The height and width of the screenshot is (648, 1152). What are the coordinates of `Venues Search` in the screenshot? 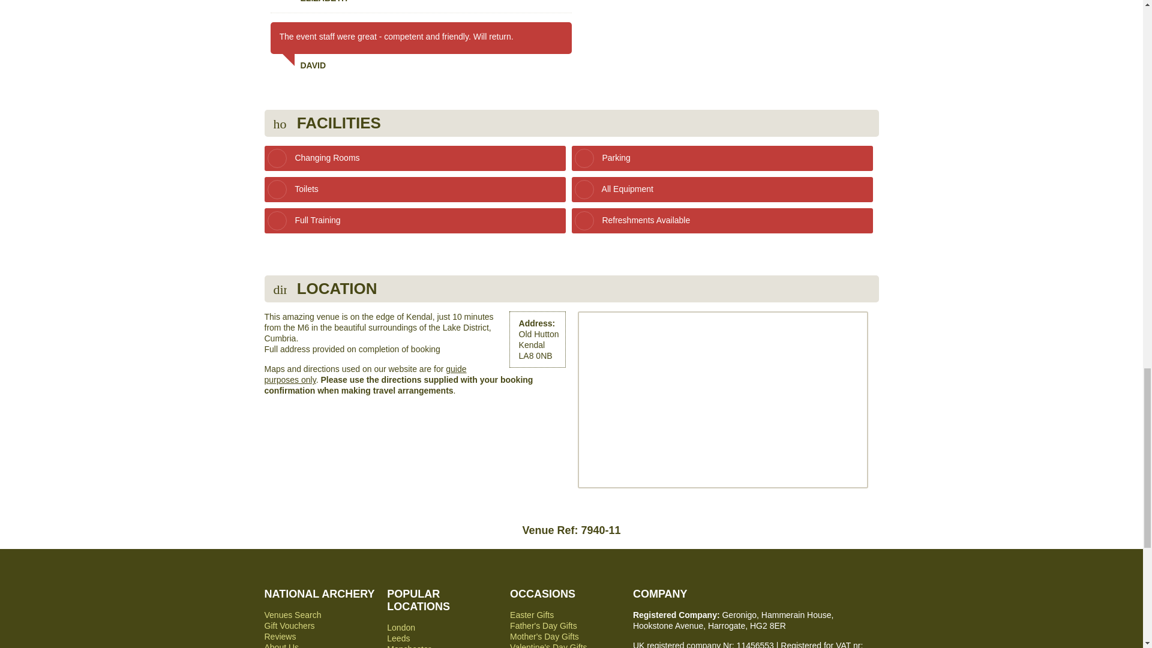 It's located at (292, 614).